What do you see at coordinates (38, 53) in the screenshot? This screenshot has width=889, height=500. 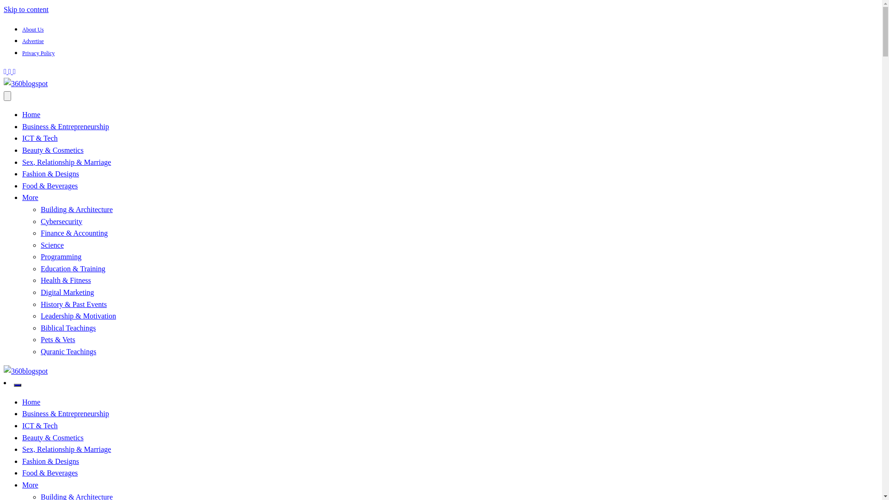 I see `Privacy Policy` at bounding box center [38, 53].